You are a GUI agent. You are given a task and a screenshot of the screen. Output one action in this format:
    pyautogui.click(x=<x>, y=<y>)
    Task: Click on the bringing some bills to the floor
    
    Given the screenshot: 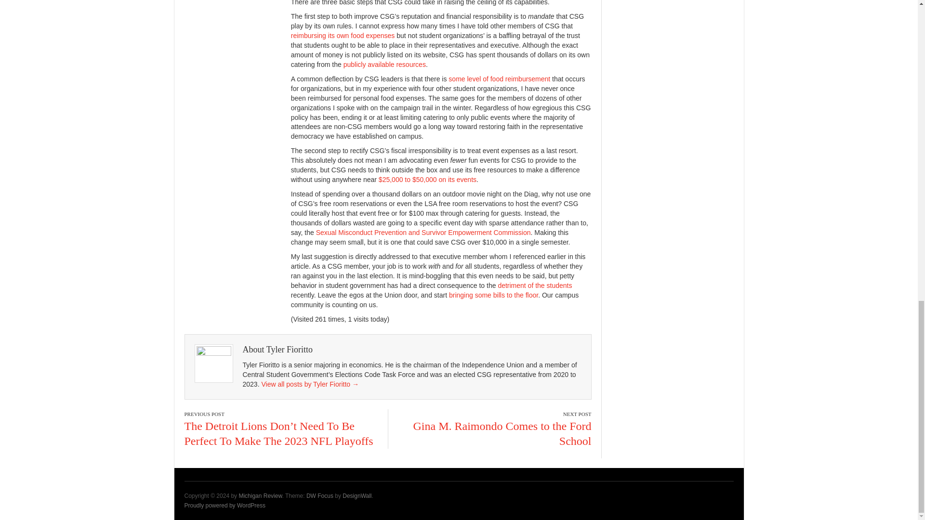 What is the action you would take?
    pyautogui.click(x=493, y=295)
    